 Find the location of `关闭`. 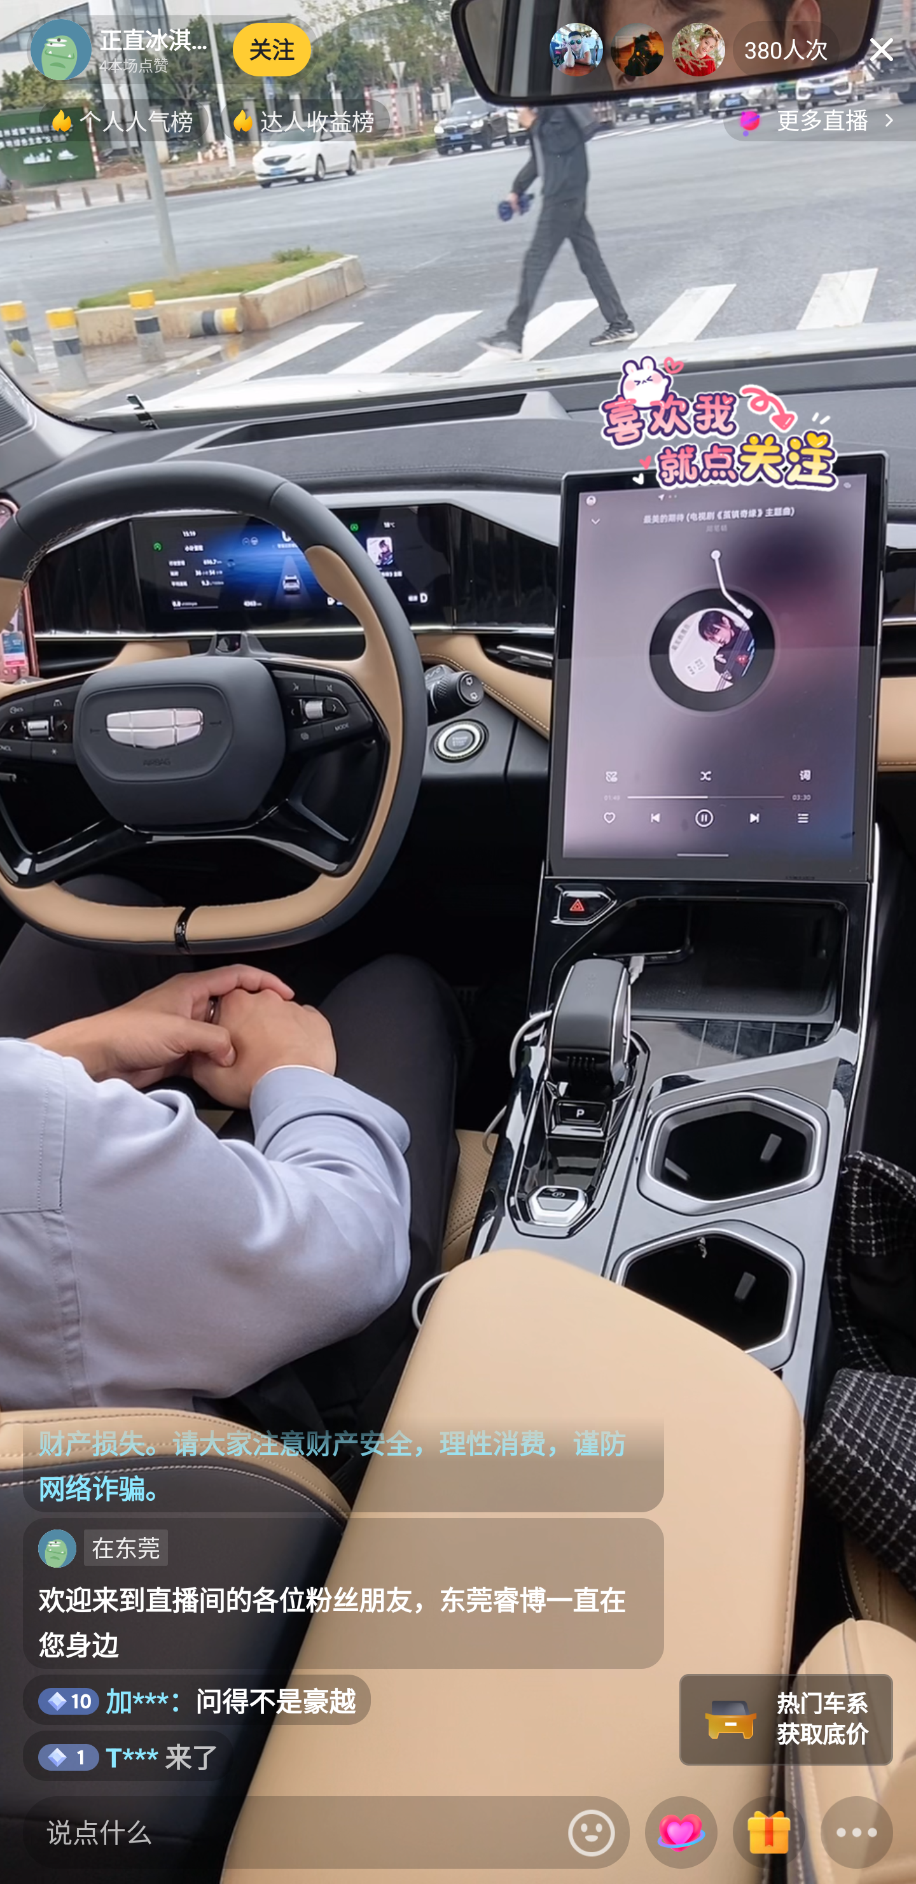

关闭 is located at coordinates (882, 50).